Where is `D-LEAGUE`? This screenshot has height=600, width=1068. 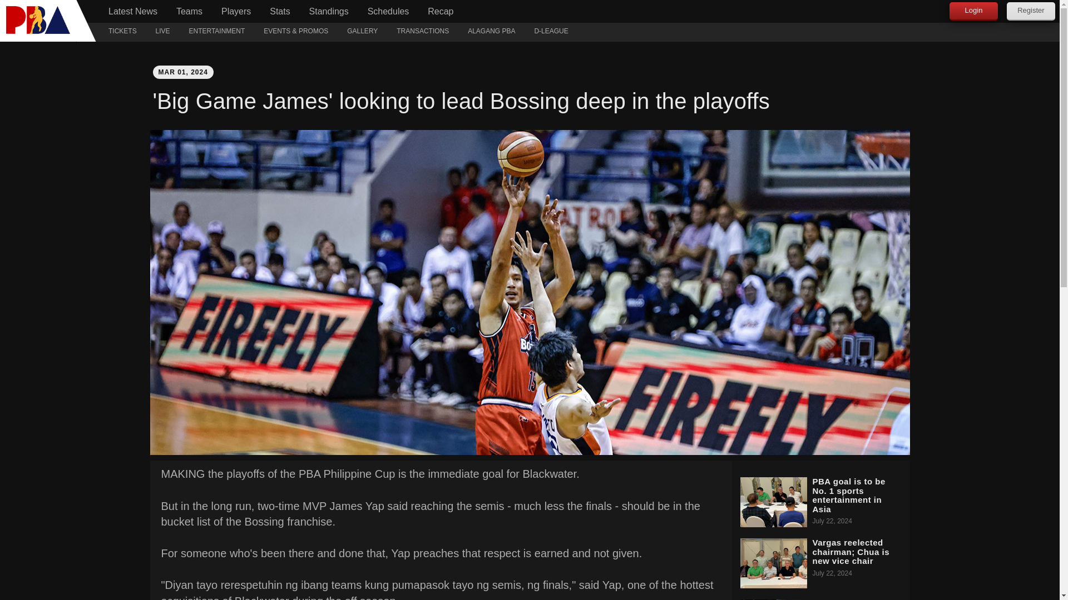
D-LEAGUE is located at coordinates (551, 32).